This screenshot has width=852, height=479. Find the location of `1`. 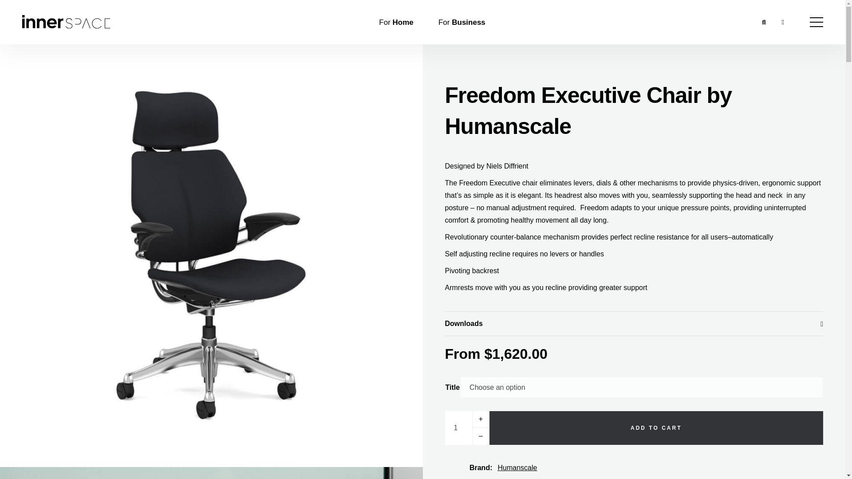

1 is located at coordinates (467, 428).